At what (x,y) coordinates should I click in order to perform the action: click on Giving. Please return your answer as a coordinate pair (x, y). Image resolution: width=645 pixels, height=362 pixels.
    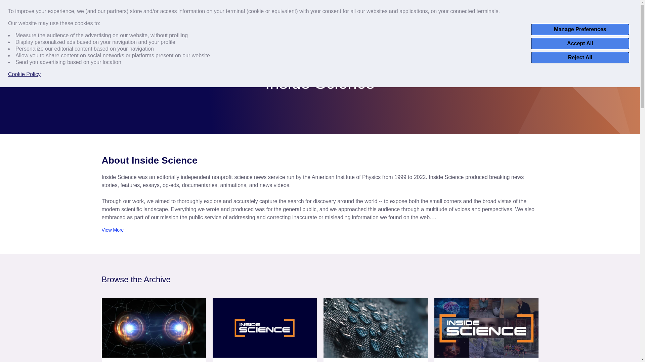
    Looking at the image, I should click on (622, 8).